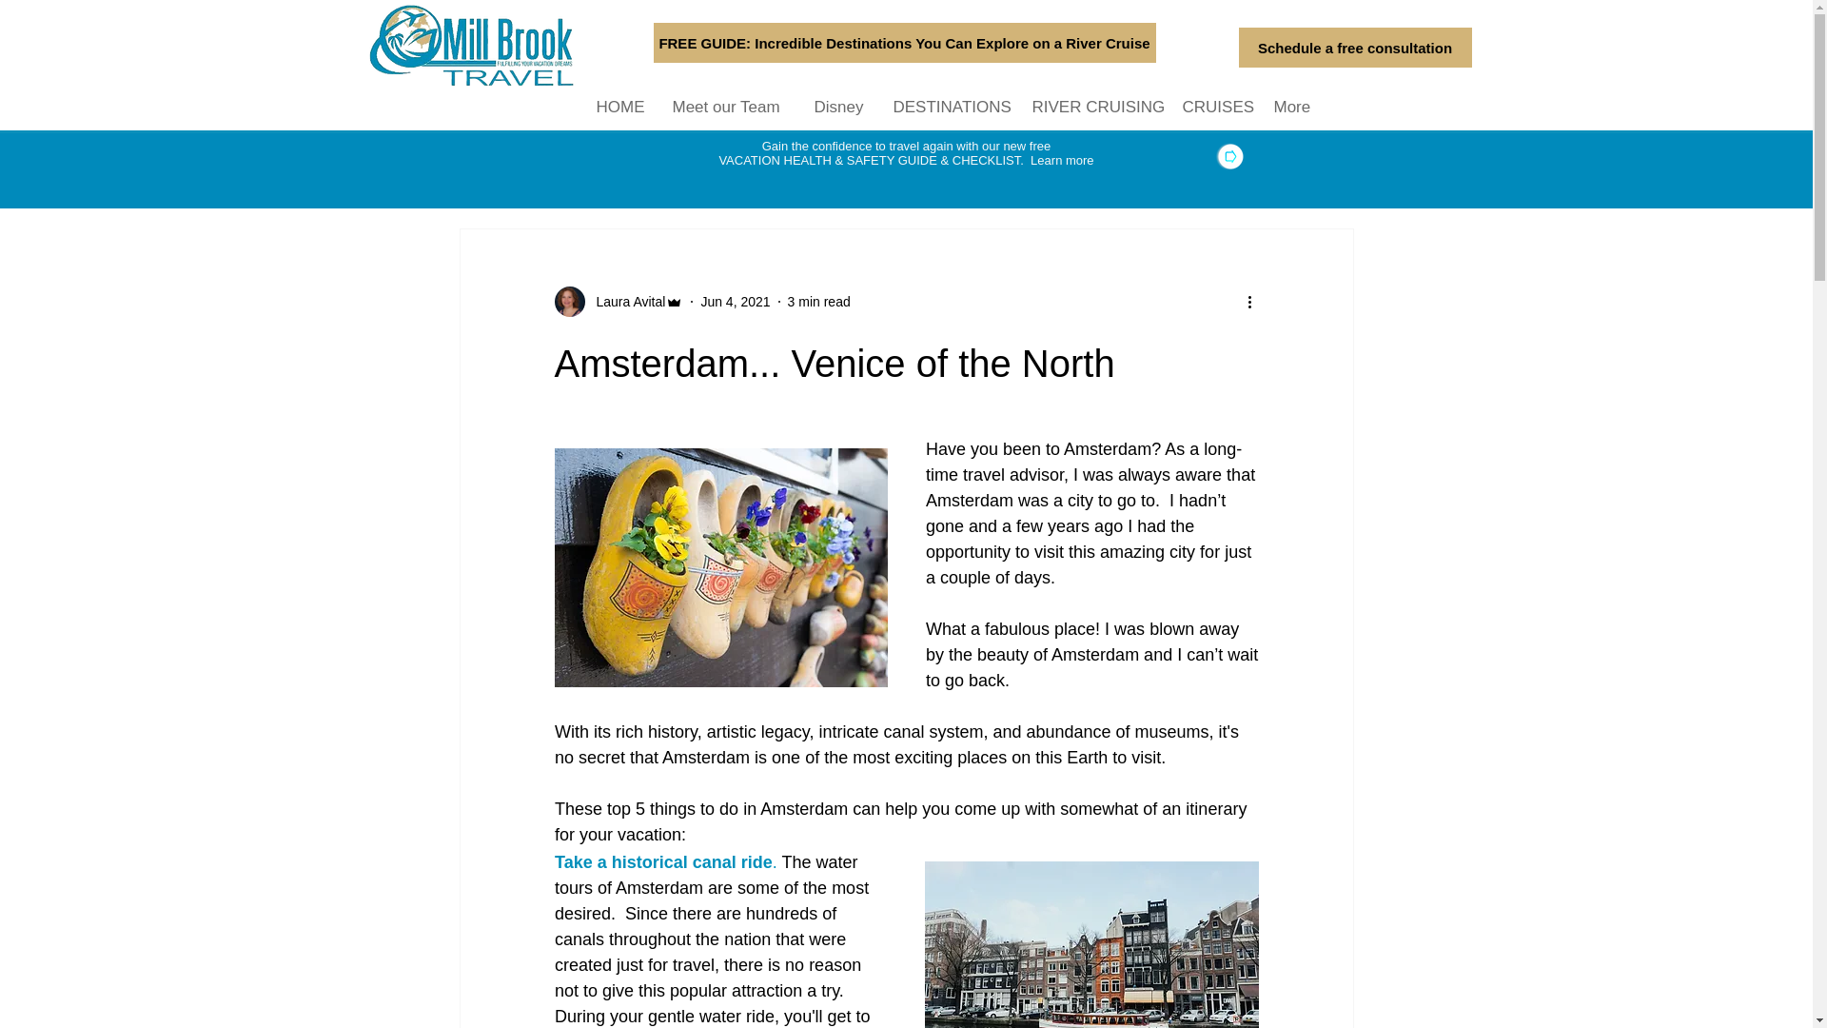  Describe the element at coordinates (666, 170) in the screenshot. I see `Destinations` at that location.